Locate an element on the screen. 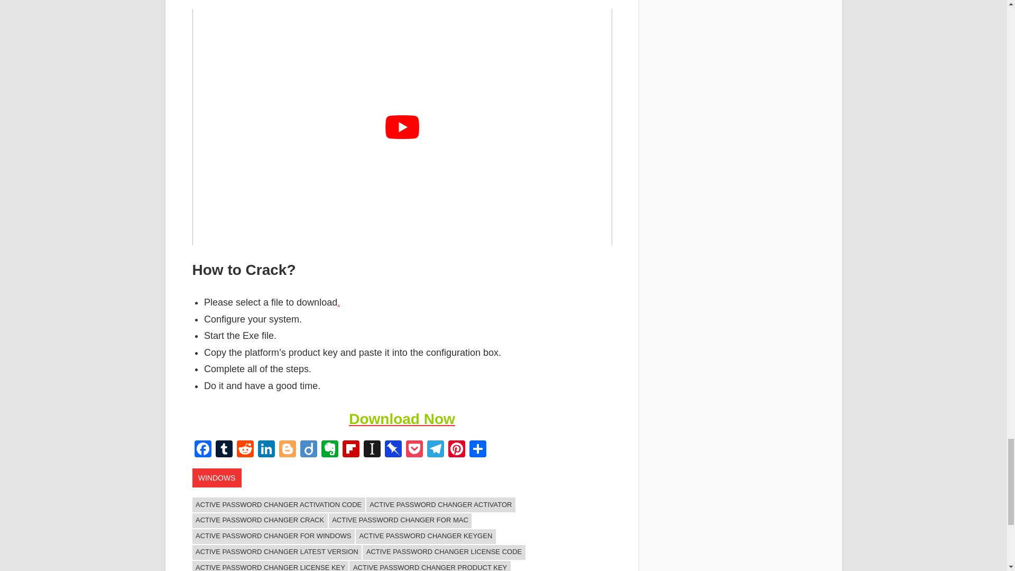  Pinboard is located at coordinates (393, 450).